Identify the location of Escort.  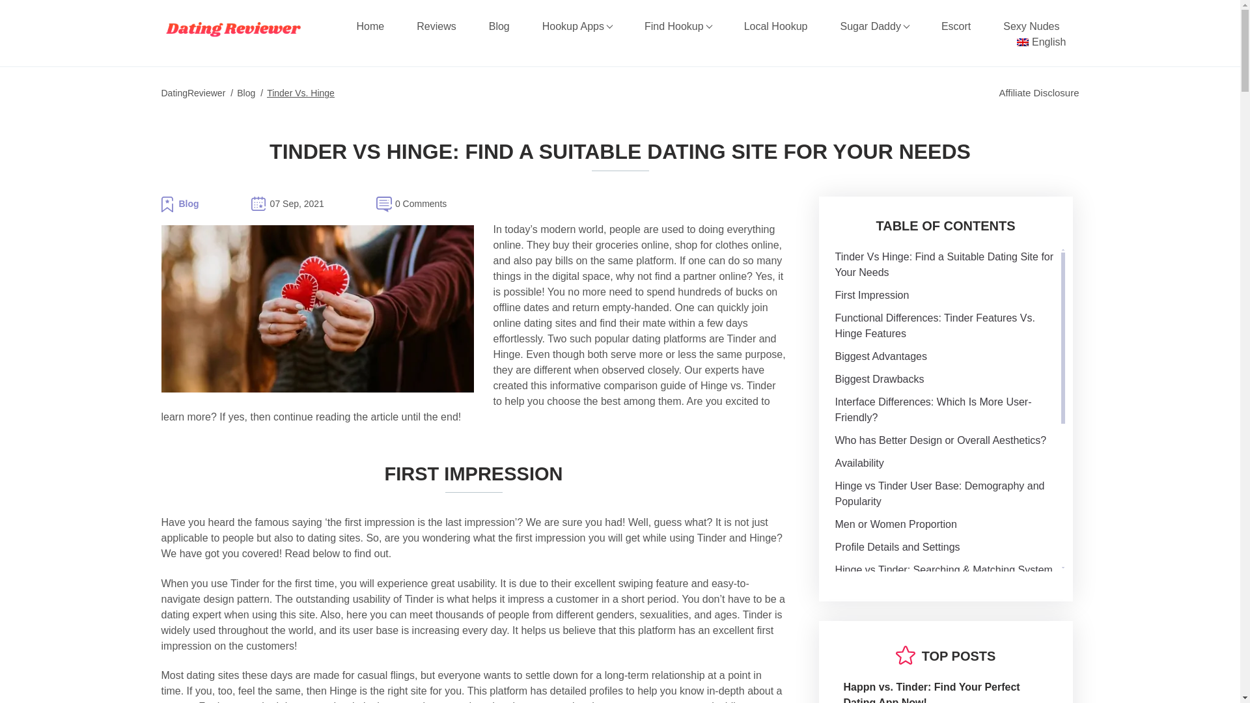
(956, 26).